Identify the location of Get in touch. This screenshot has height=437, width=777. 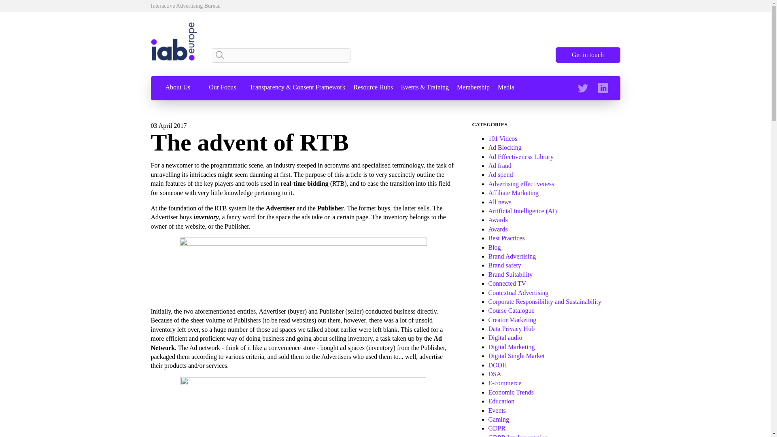
(588, 55).